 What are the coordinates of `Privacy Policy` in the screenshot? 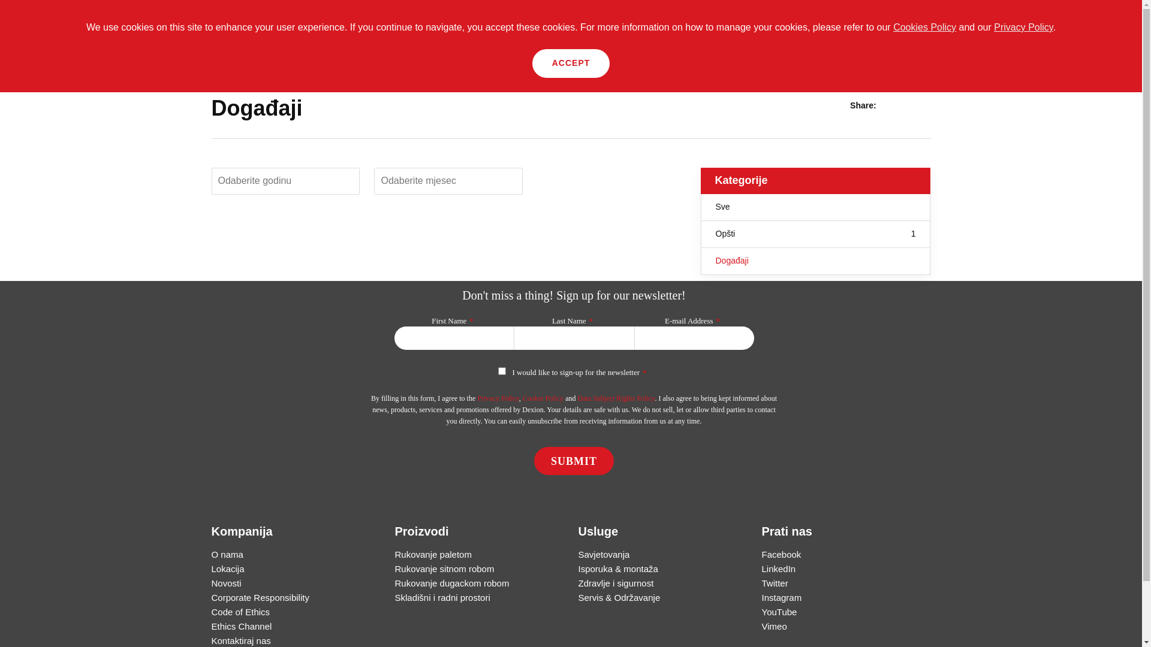 It's located at (498, 398).